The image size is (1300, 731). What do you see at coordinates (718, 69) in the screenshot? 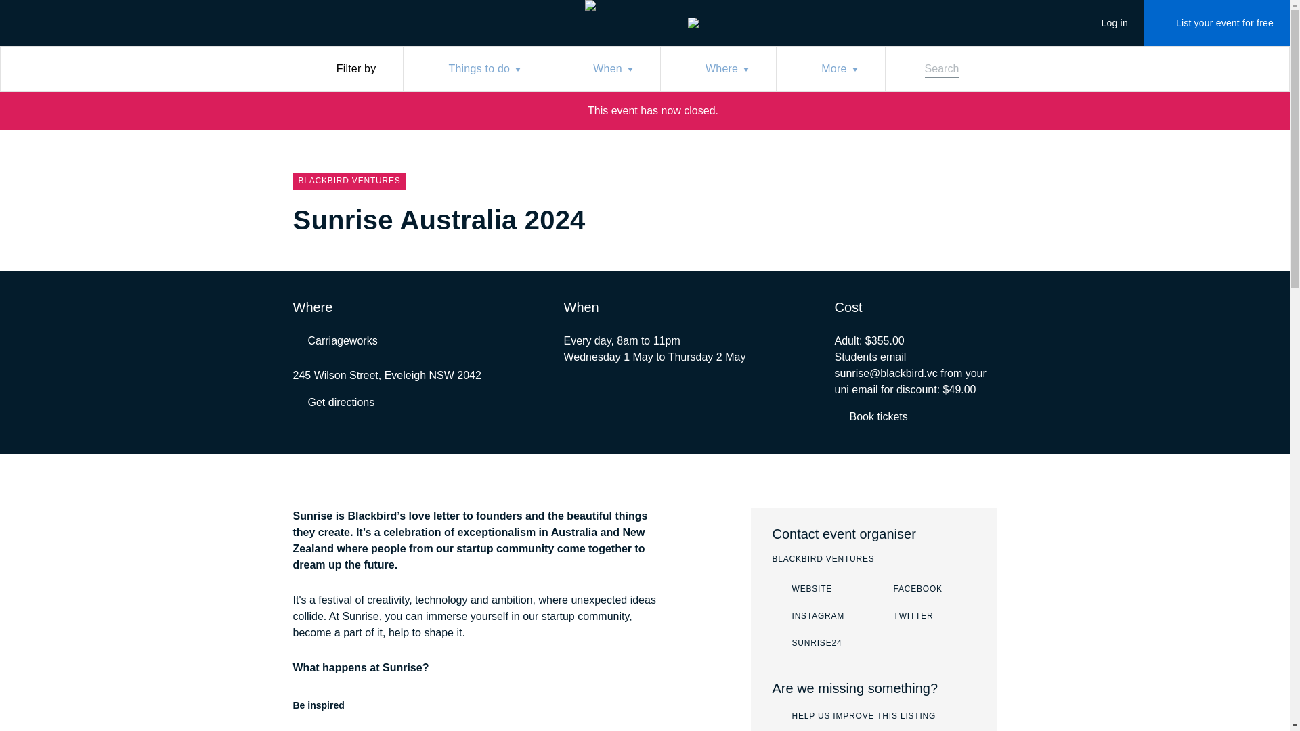
I see `Where` at bounding box center [718, 69].